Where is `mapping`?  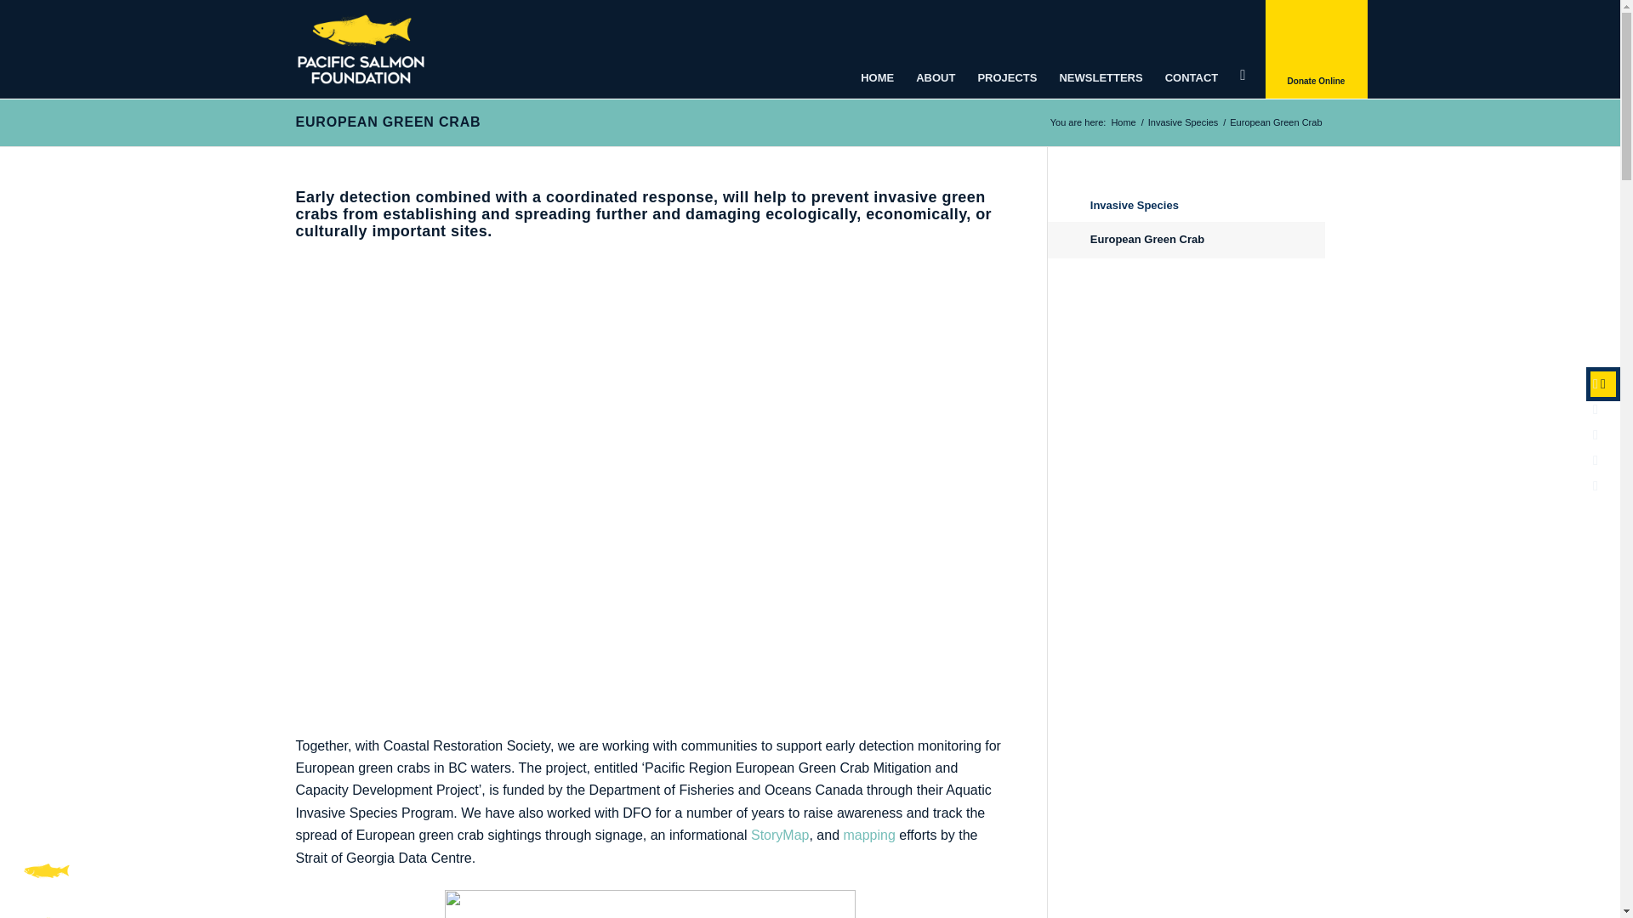
mapping is located at coordinates (871, 835).